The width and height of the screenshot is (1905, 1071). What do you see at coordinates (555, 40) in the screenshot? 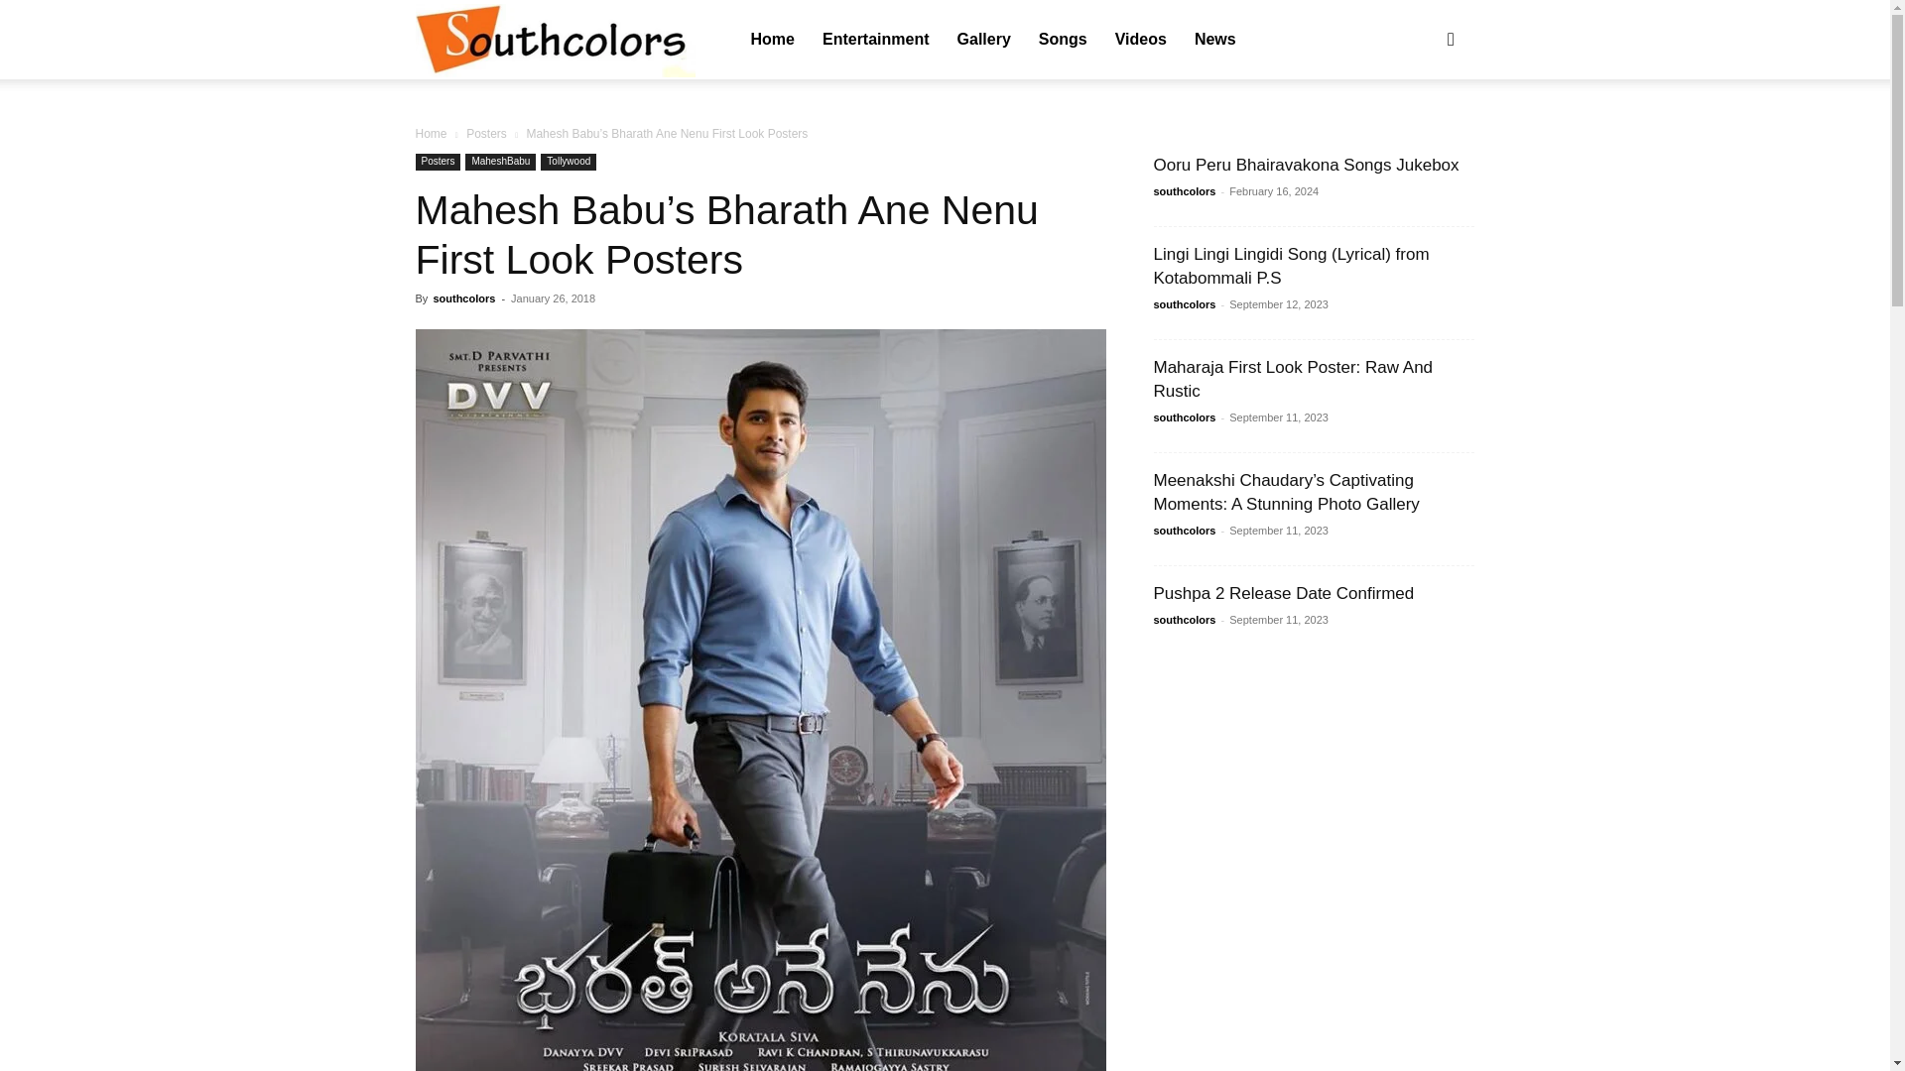
I see `SouthColors` at bounding box center [555, 40].